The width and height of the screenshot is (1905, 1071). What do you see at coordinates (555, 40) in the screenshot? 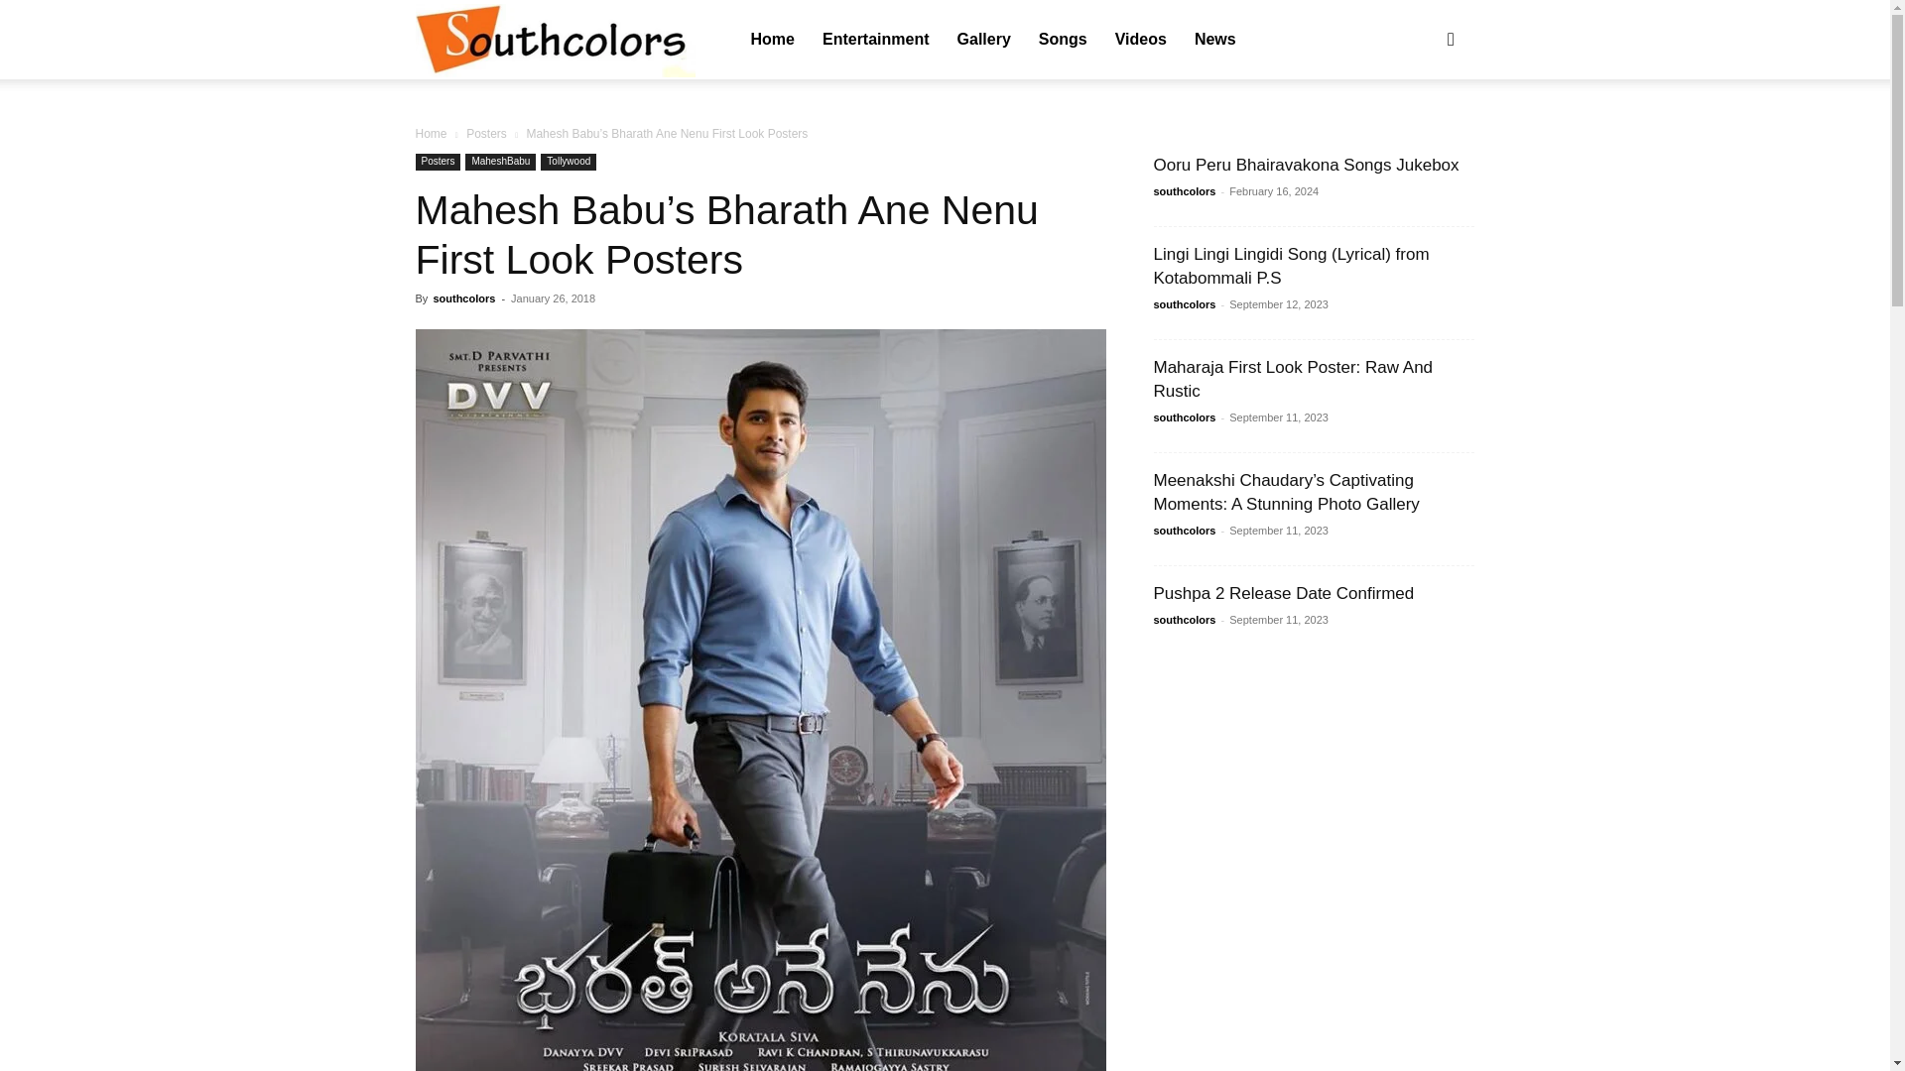
I see `SouthColors` at bounding box center [555, 40].